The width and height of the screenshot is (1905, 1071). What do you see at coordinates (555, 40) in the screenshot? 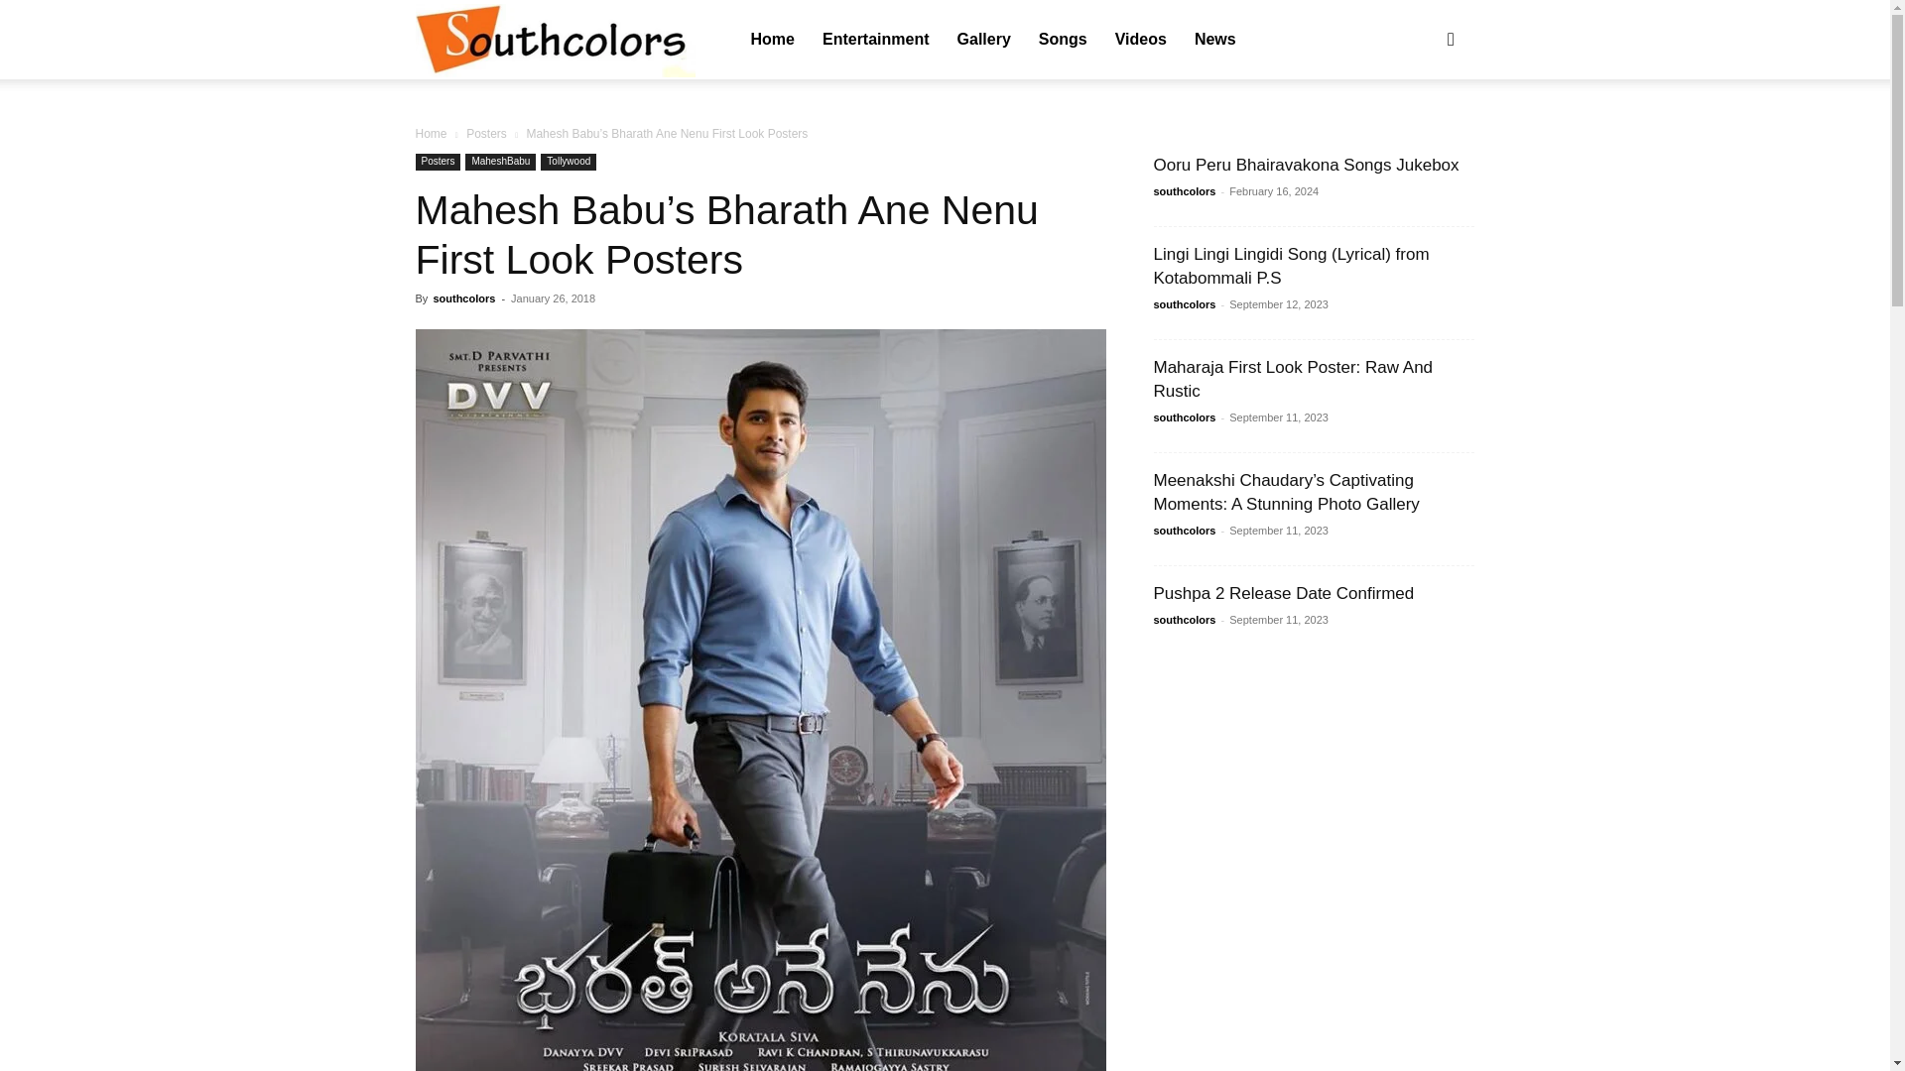
I see `SouthColors` at bounding box center [555, 40].